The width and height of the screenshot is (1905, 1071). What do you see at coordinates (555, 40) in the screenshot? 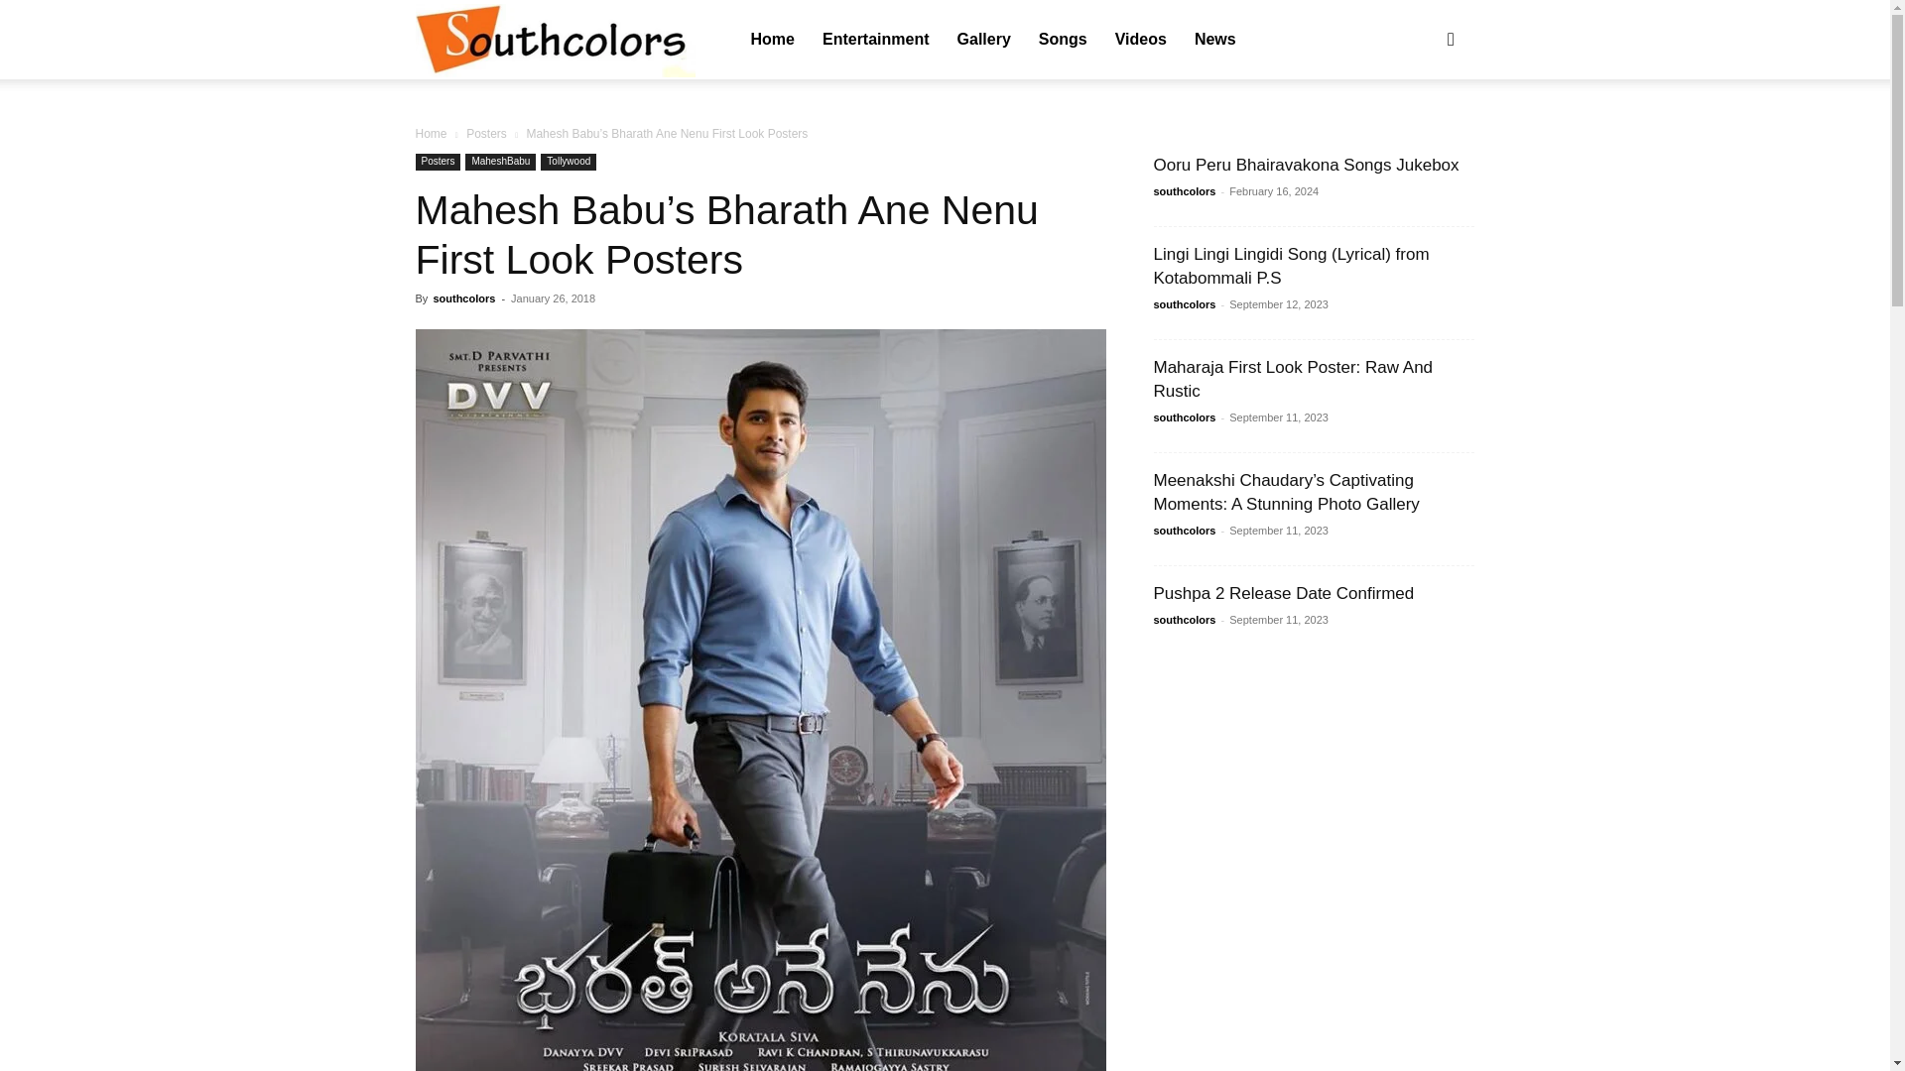
I see `SouthColors` at bounding box center [555, 40].